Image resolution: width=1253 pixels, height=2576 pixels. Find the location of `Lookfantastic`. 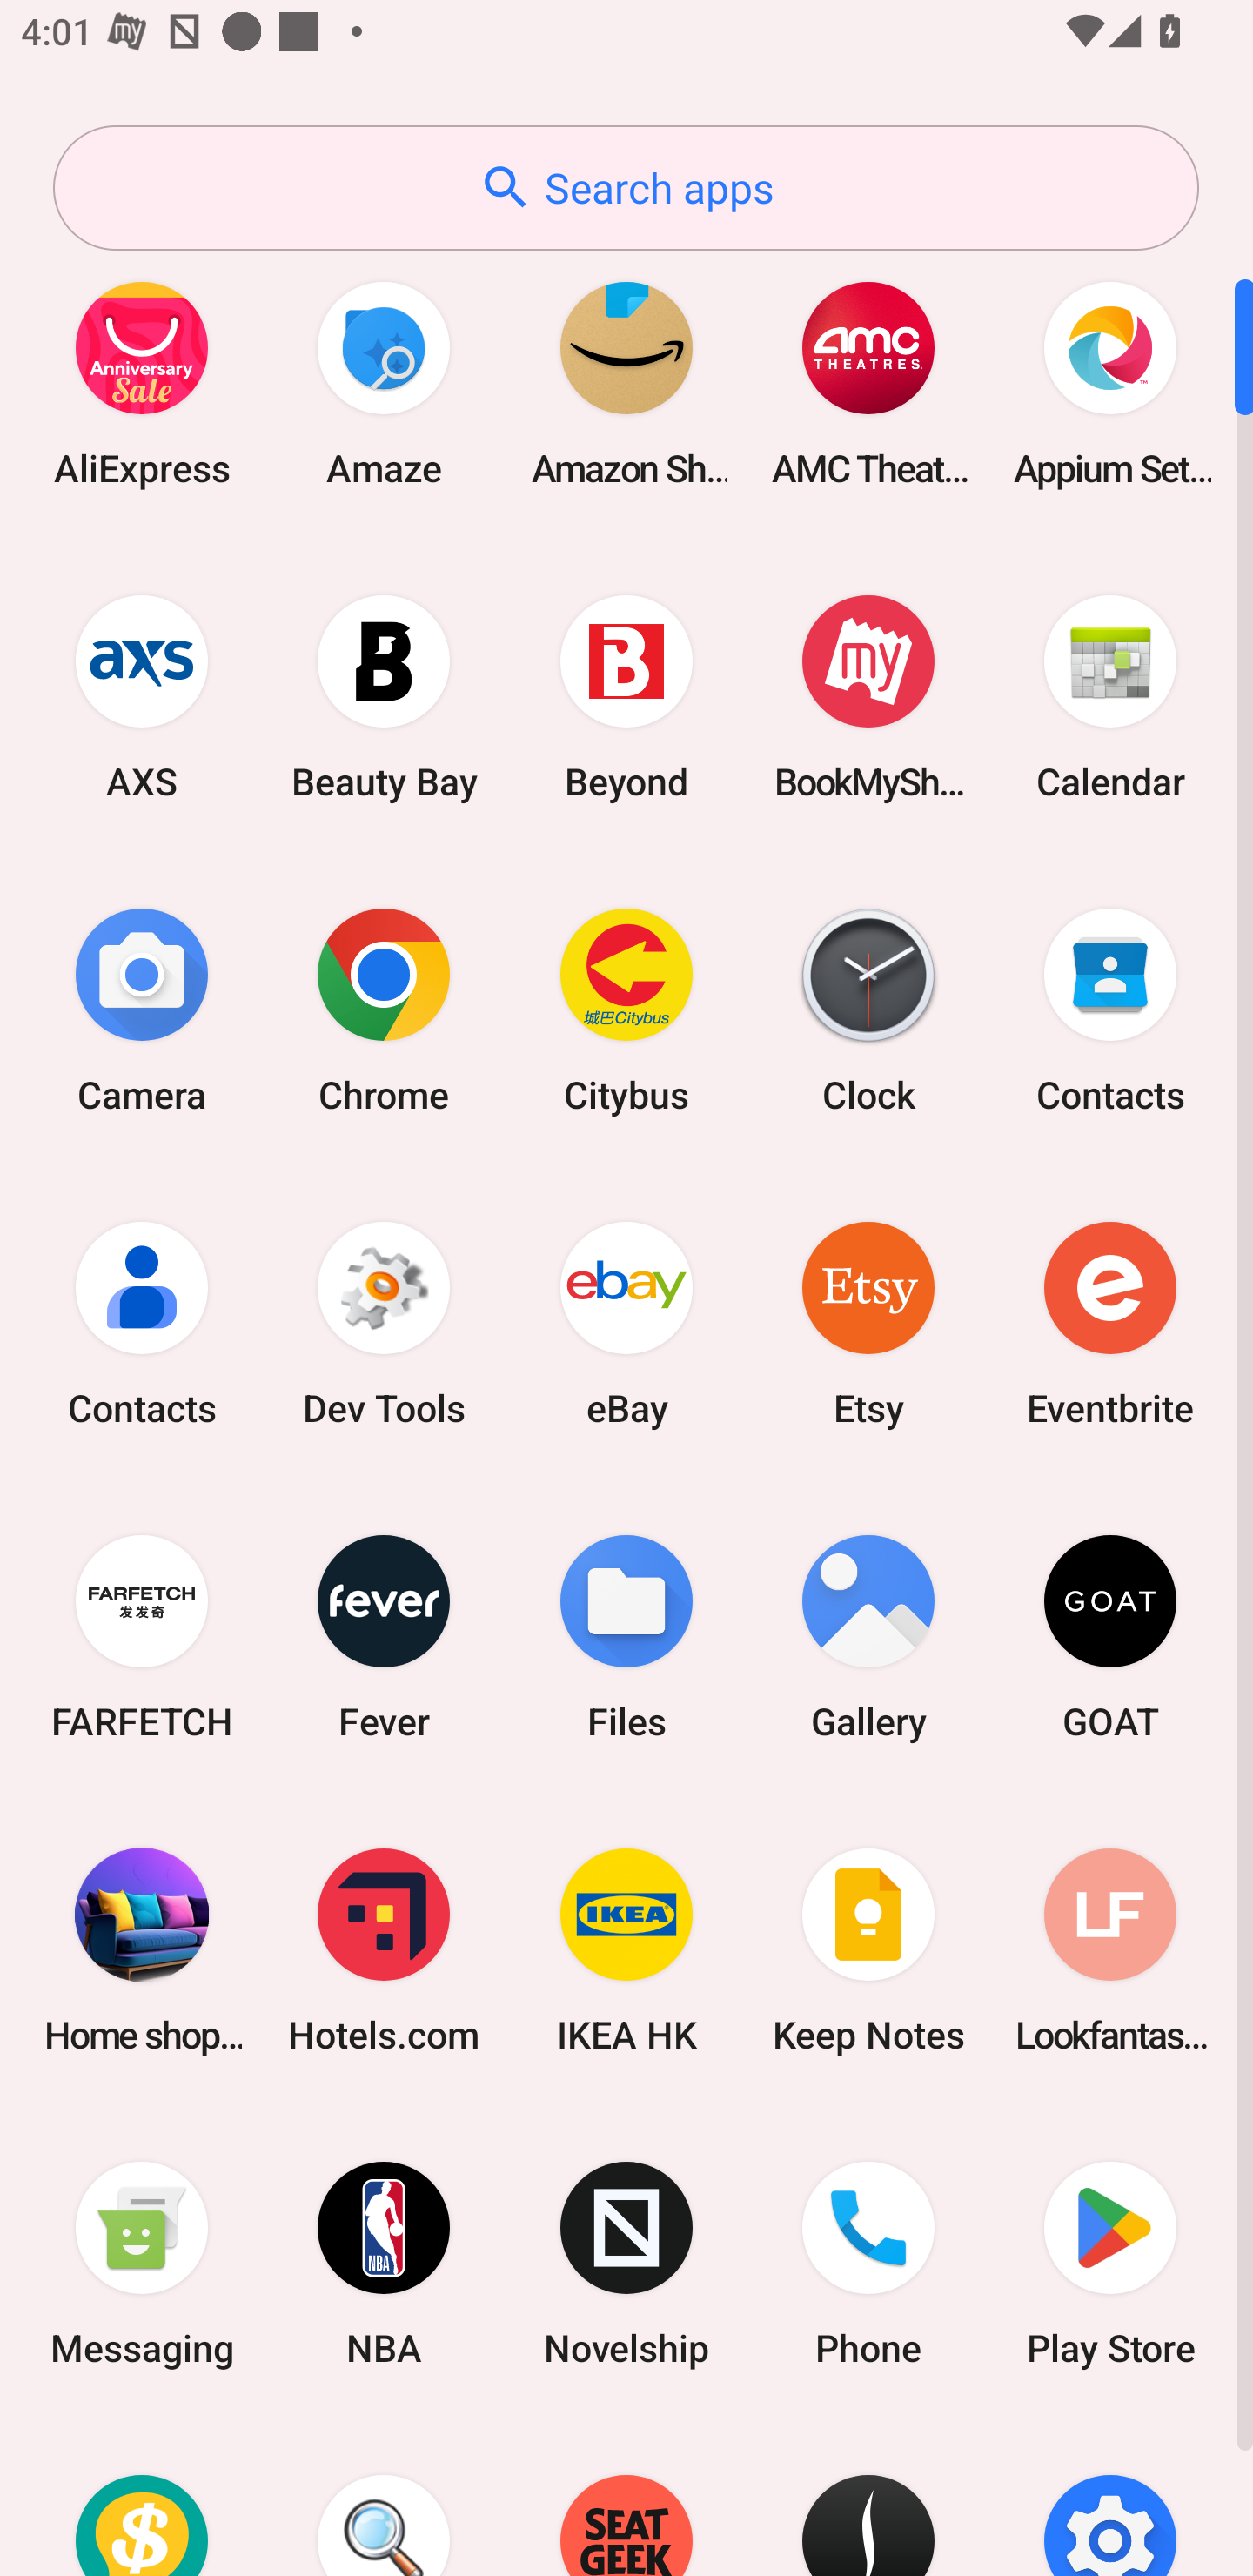

Lookfantastic is located at coordinates (1110, 1949).